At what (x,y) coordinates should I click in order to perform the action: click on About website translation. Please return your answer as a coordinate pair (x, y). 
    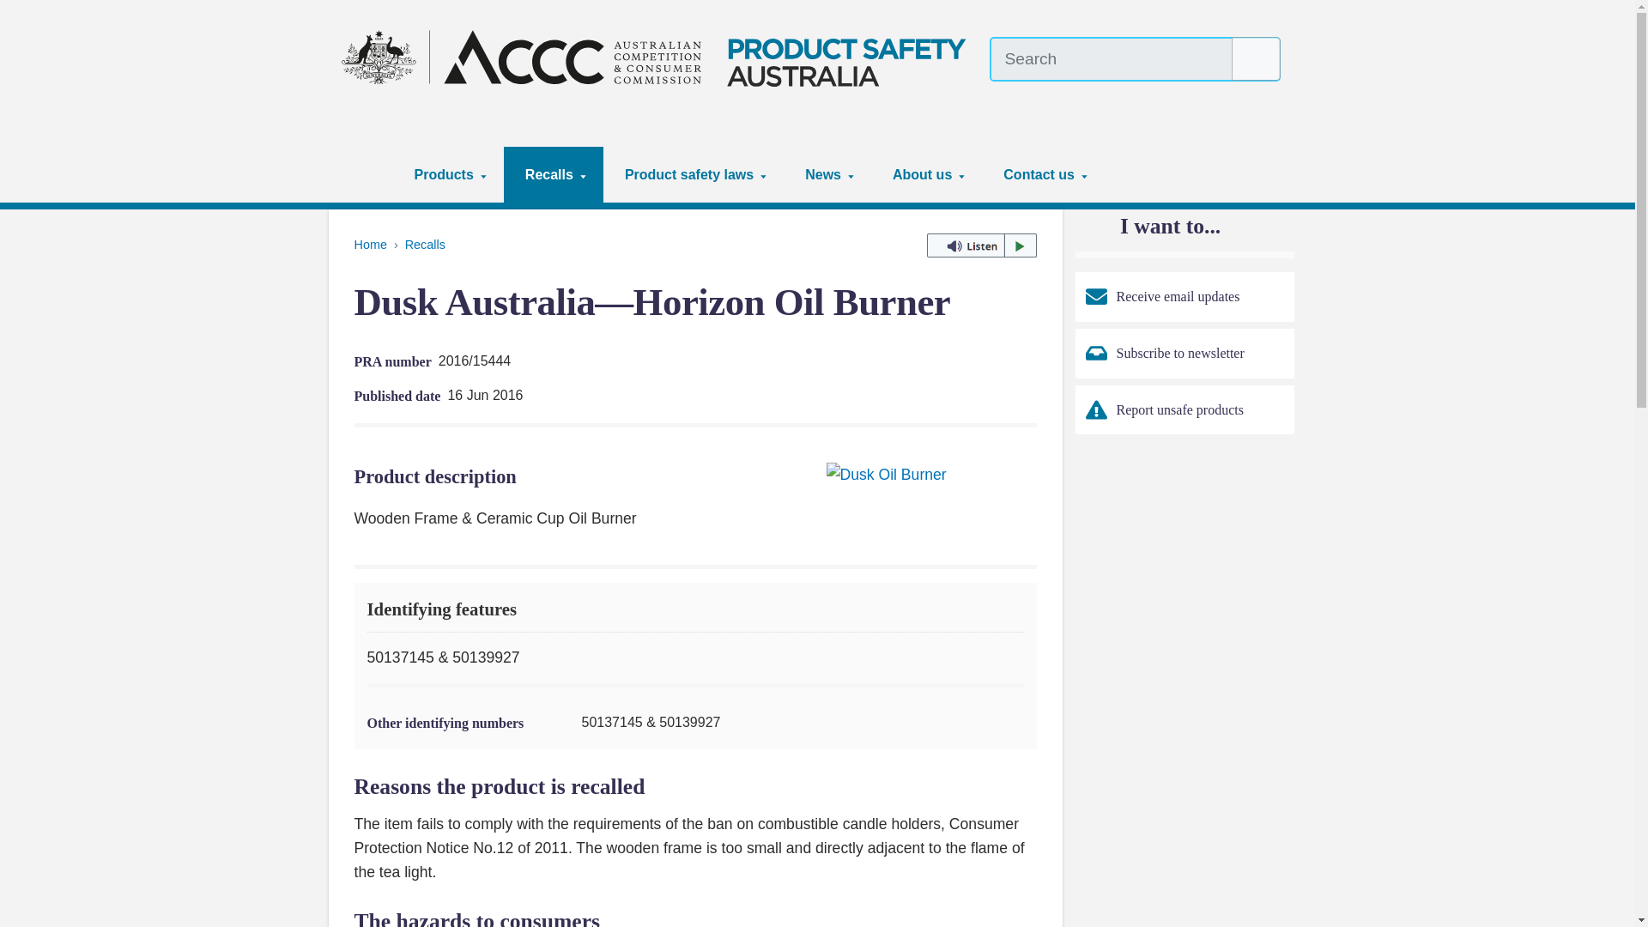
    Looking at the image, I should click on (1270, 98).